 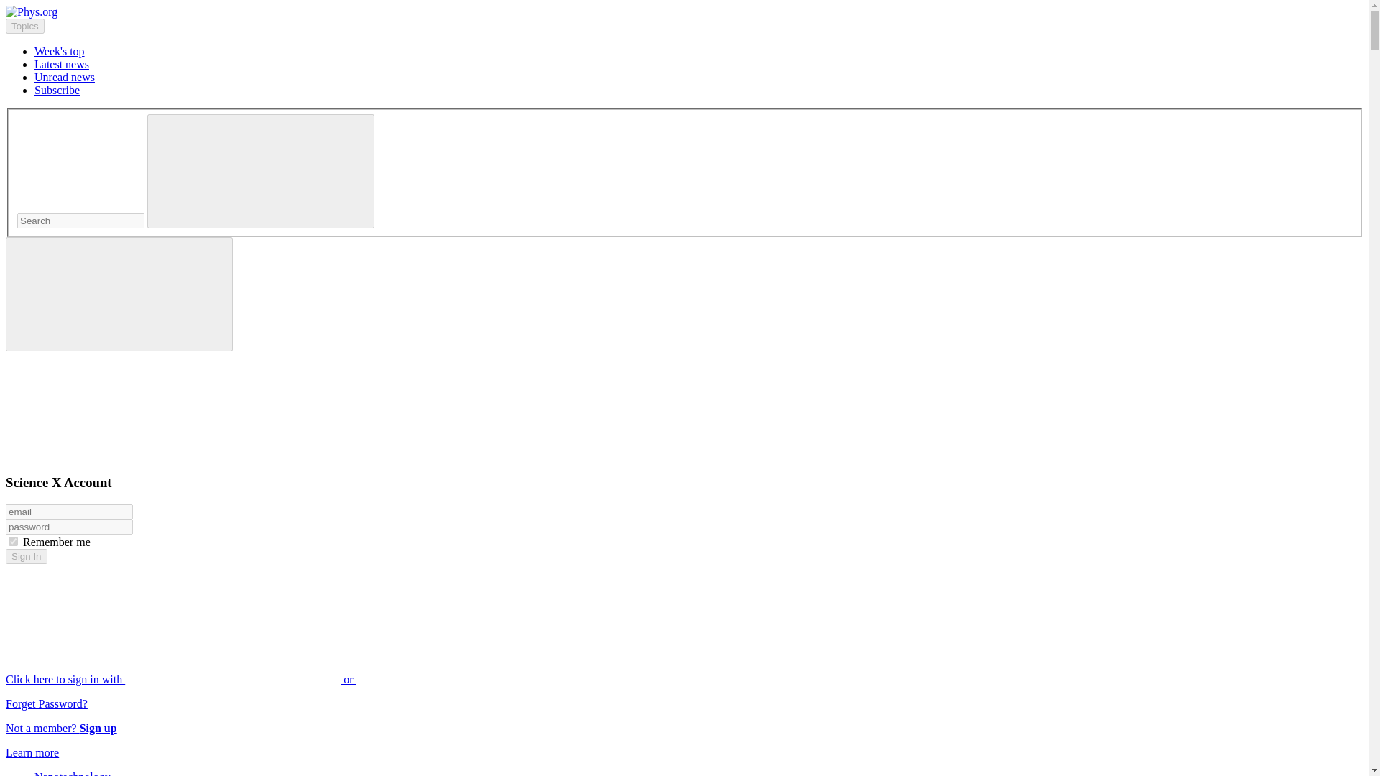 I want to click on on, so click(x=13, y=542).